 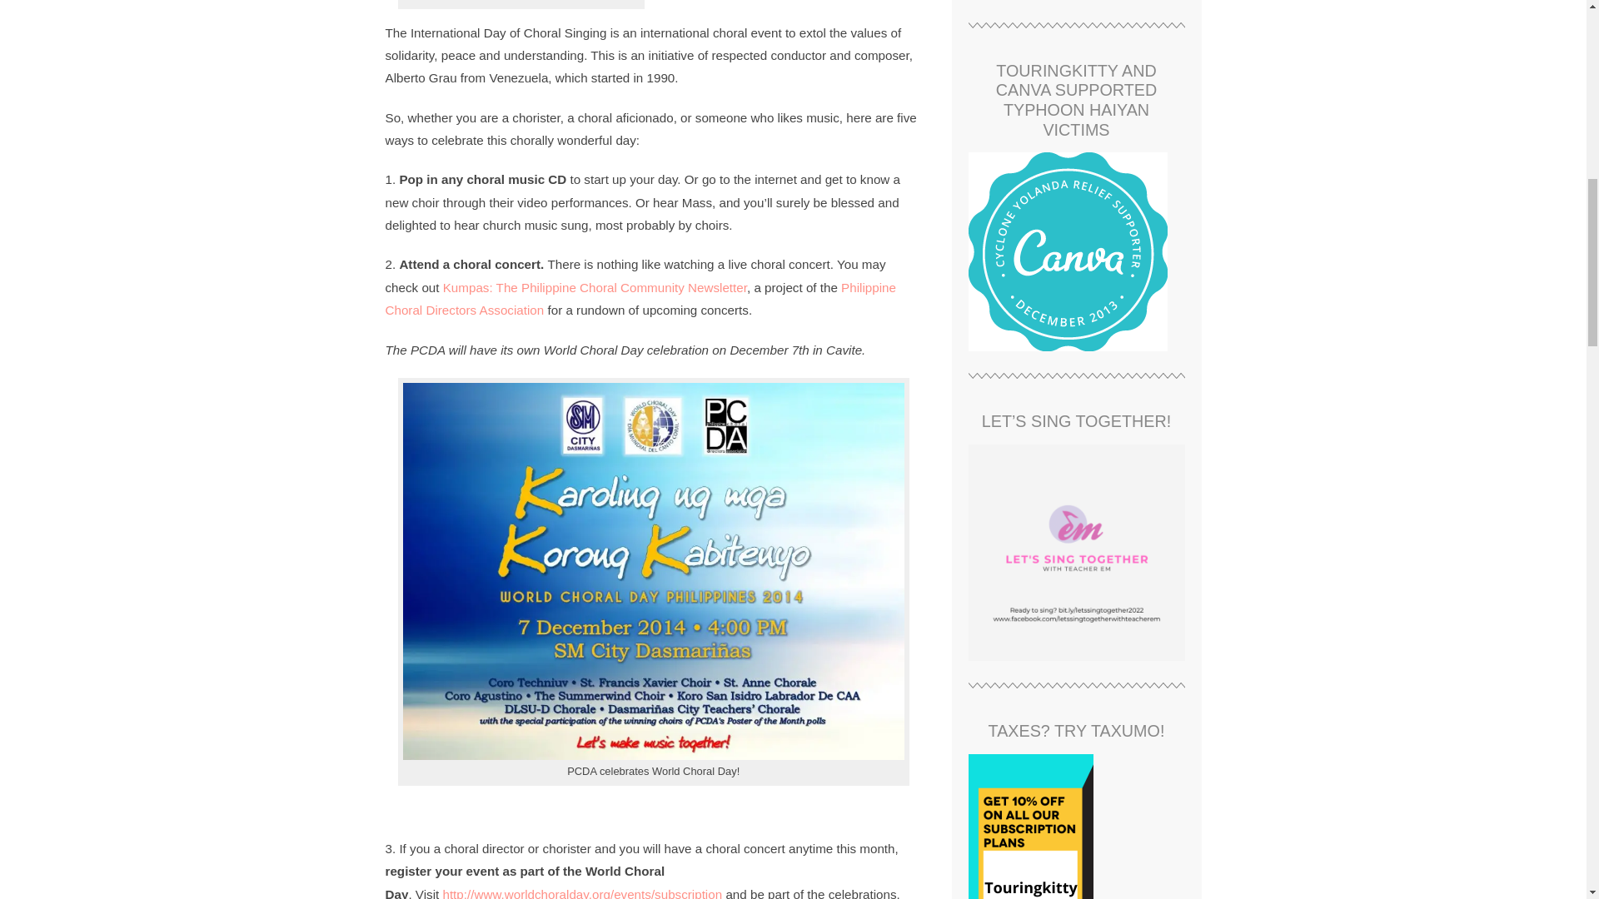 I want to click on Let's sing together!, so click(x=1076, y=552).